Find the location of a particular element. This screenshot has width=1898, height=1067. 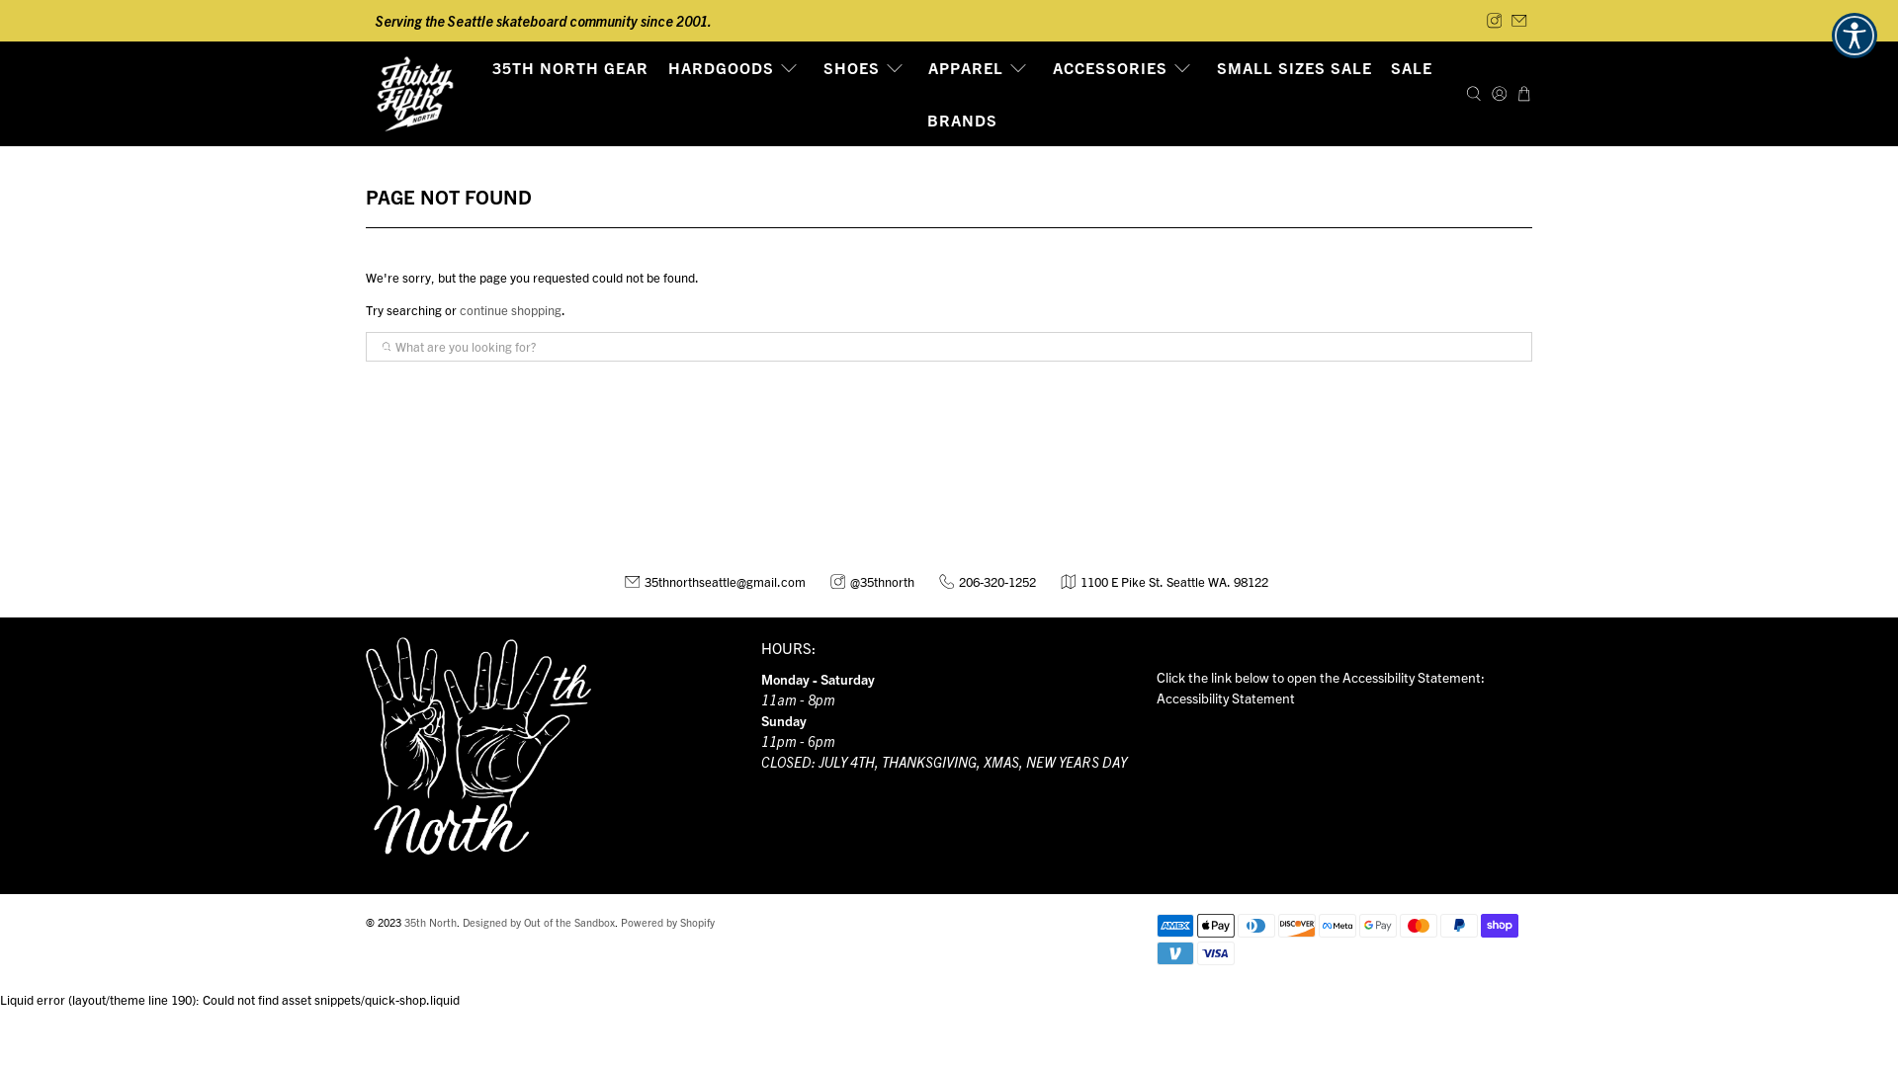

SHOES is located at coordinates (866, 68).